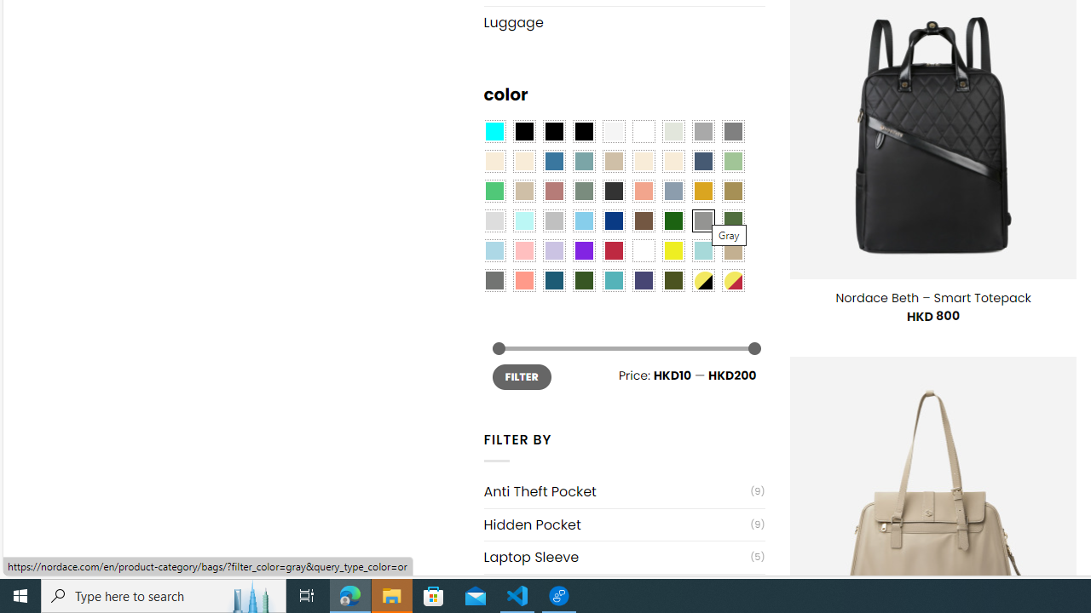 The width and height of the screenshot is (1091, 613). Describe the element at coordinates (733, 221) in the screenshot. I see `Green` at that location.